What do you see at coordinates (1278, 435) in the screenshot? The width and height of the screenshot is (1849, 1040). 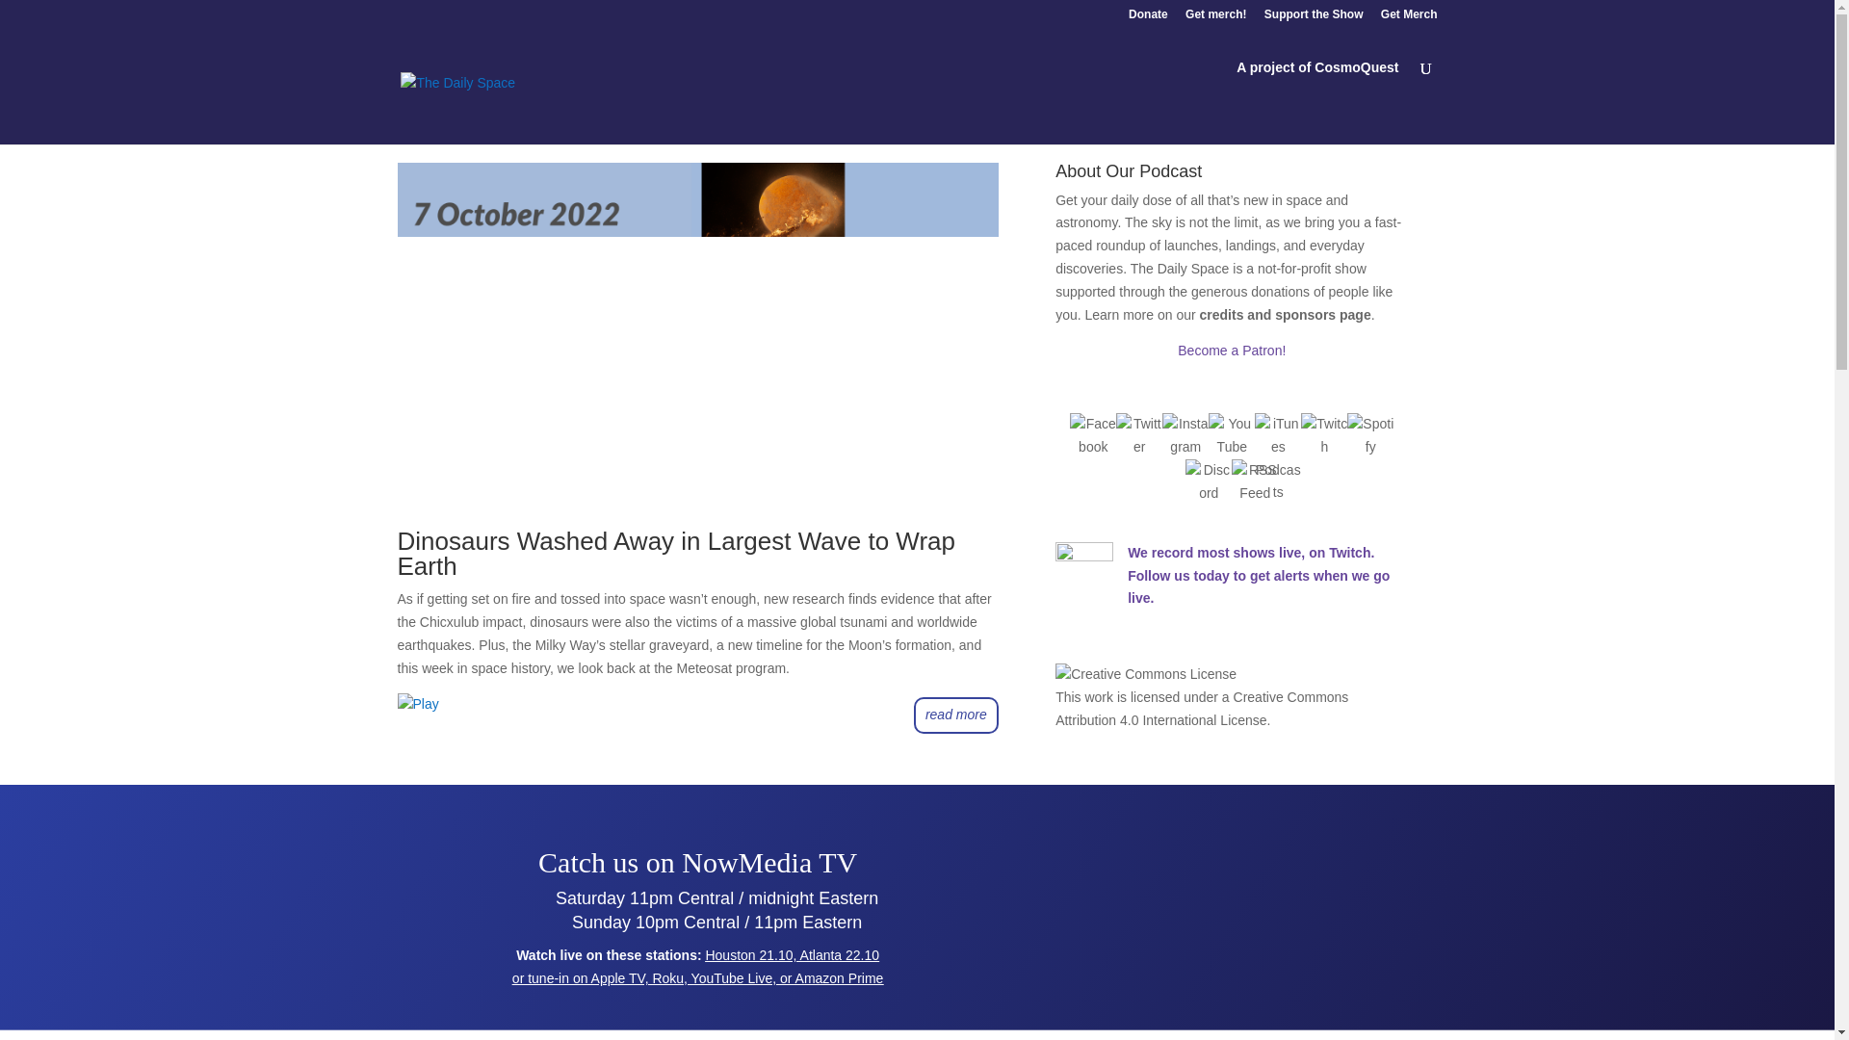 I see `iTunes Podcasts` at bounding box center [1278, 435].